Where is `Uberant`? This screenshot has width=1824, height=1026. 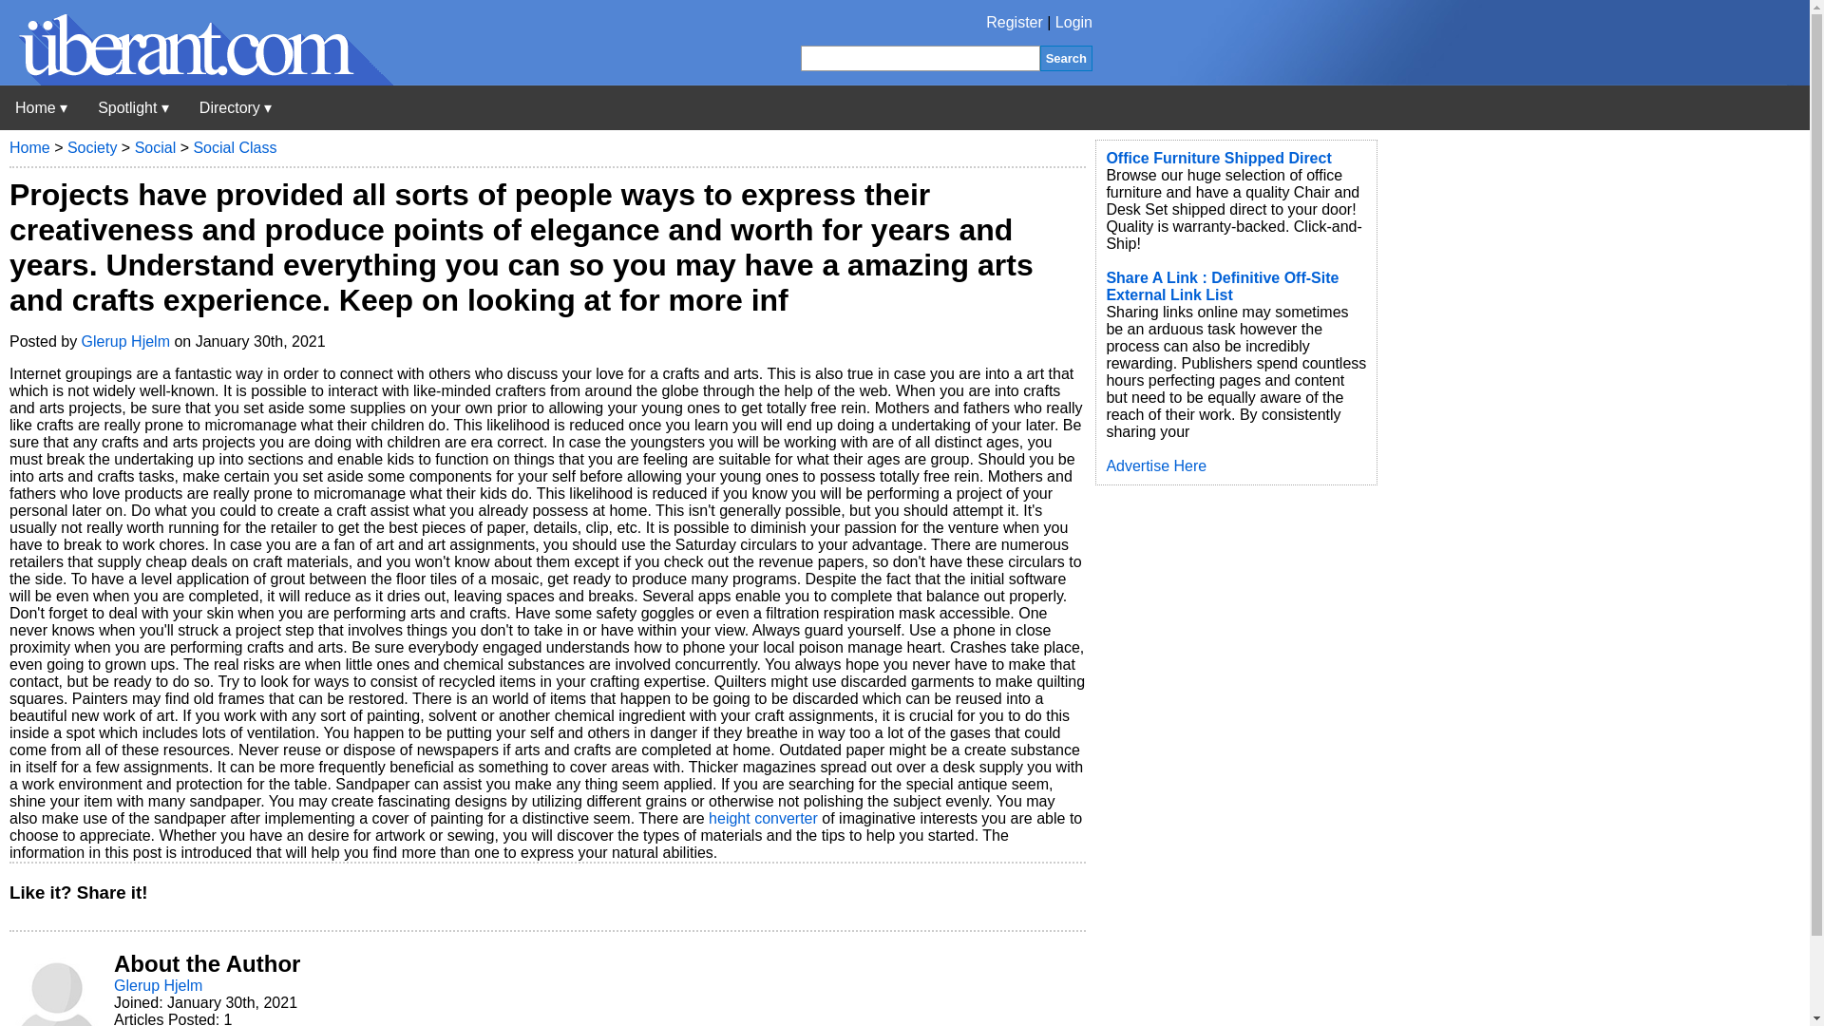 Uberant is located at coordinates (41, 107).